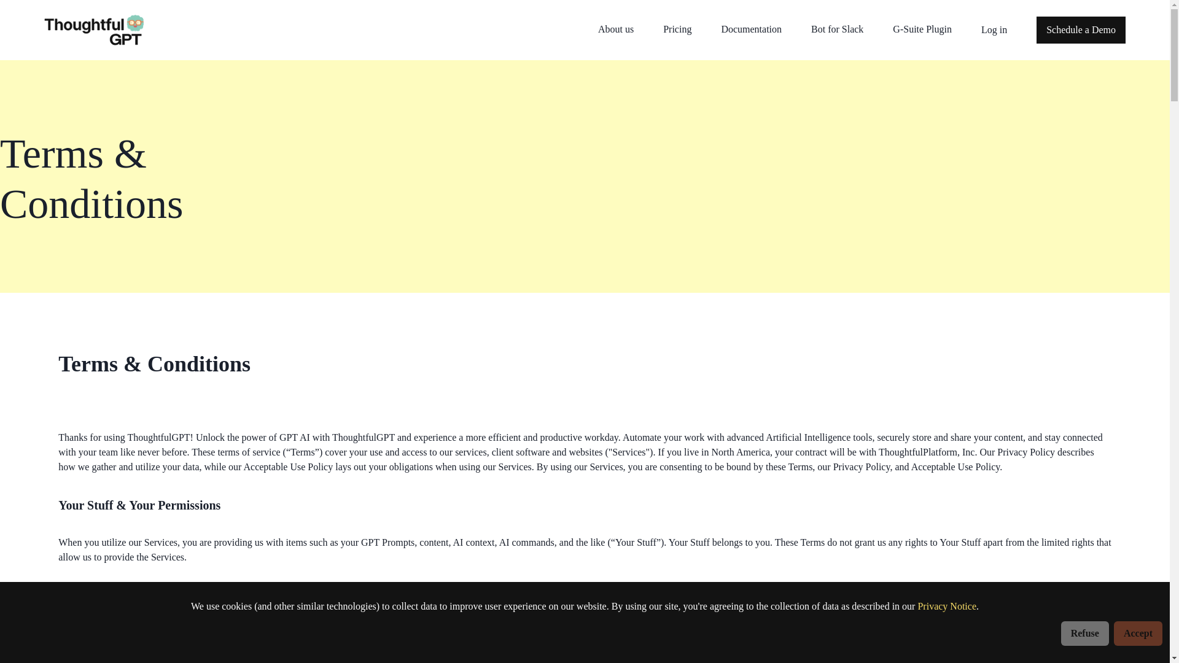 The width and height of the screenshot is (1179, 663). What do you see at coordinates (1138, 633) in the screenshot?
I see `Accept` at bounding box center [1138, 633].